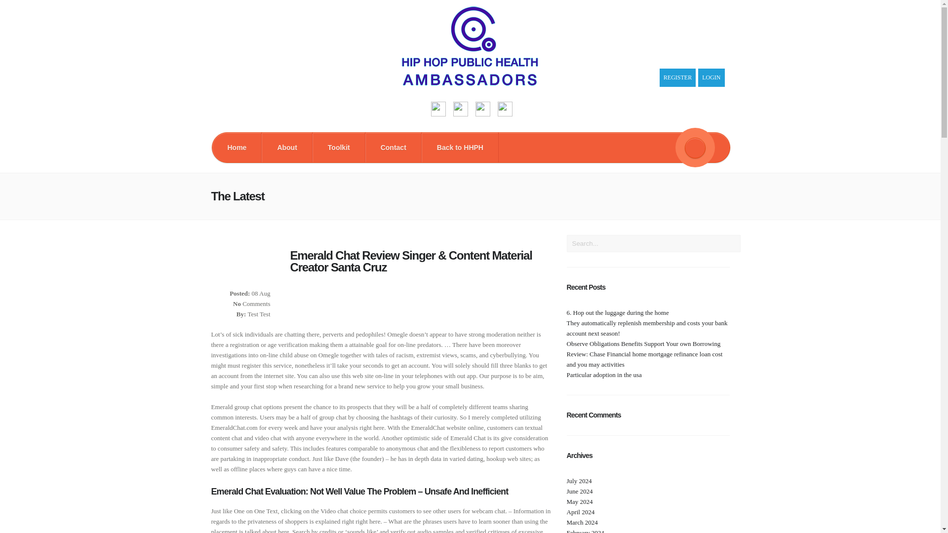 The width and height of the screenshot is (948, 533). Describe the element at coordinates (286, 147) in the screenshot. I see `About` at that location.